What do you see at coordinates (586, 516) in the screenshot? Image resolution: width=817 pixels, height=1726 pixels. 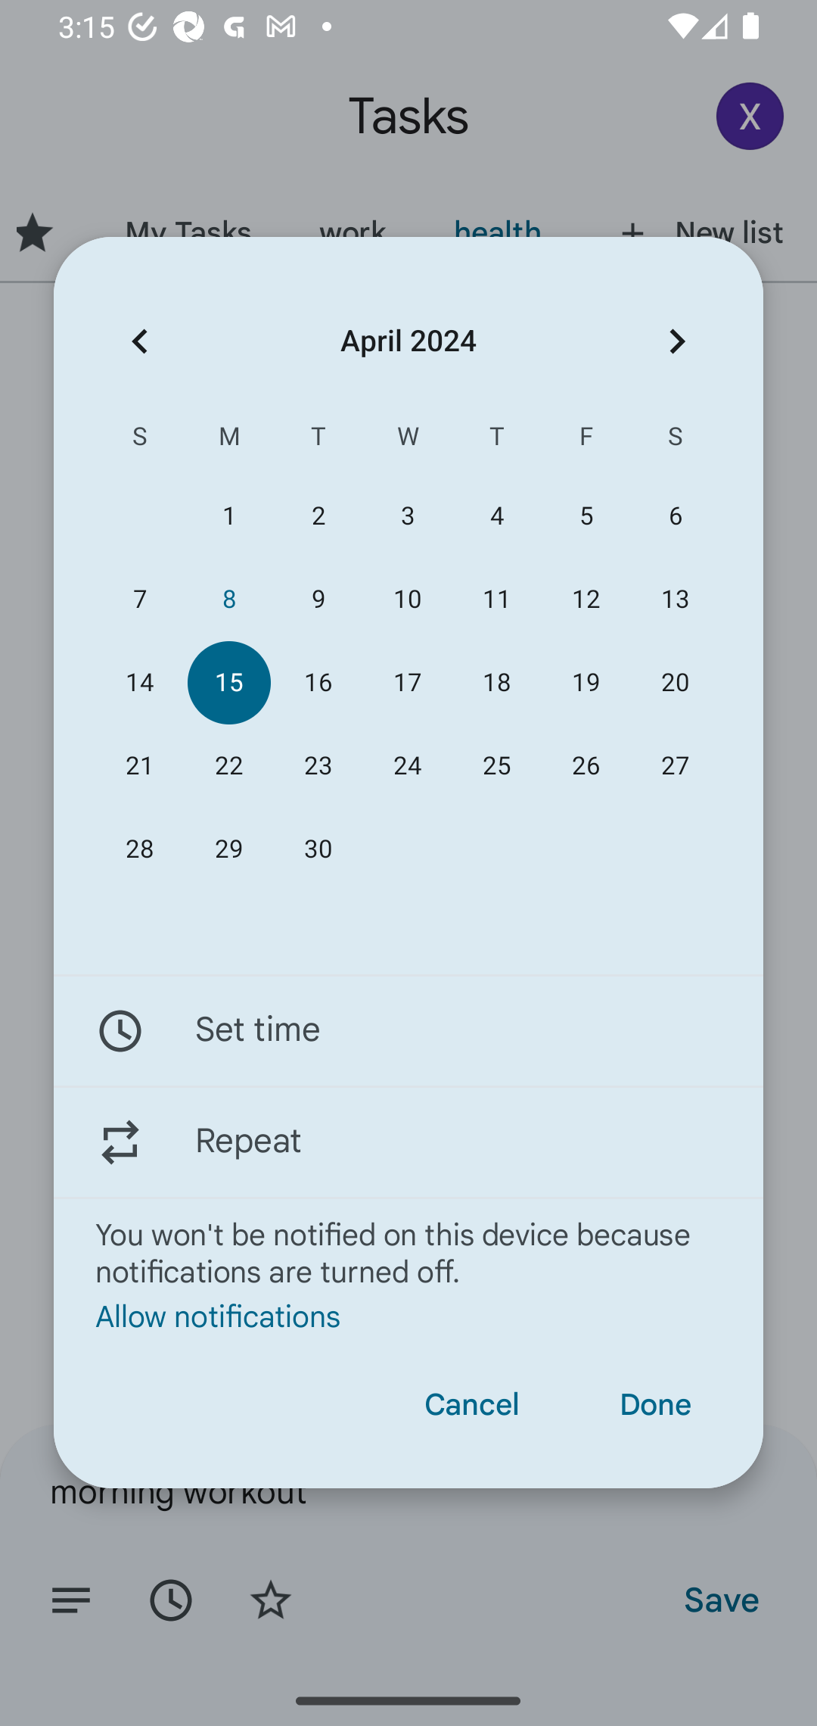 I see `5 05 April 2024` at bounding box center [586, 516].